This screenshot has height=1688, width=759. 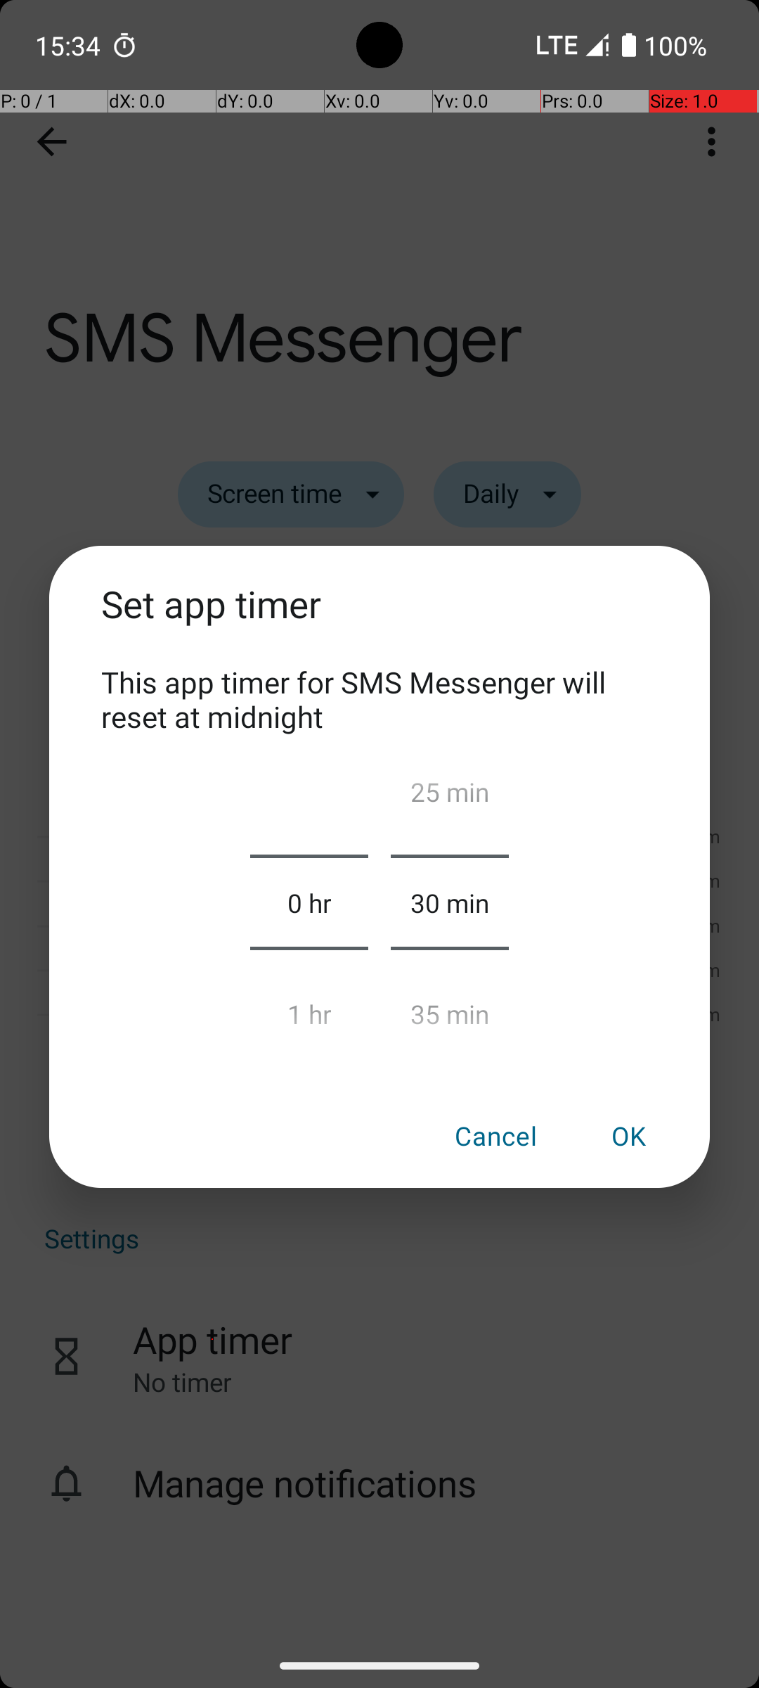 What do you see at coordinates (309, 902) in the screenshot?
I see `0 hr` at bounding box center [309, 902].